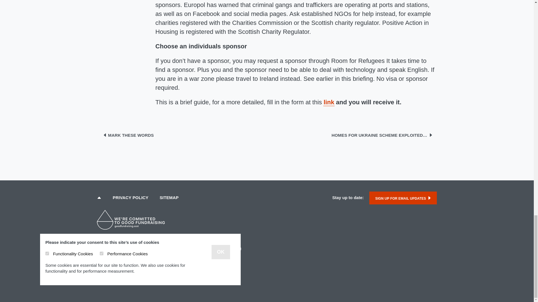  What do you see at coordinates (128, 135) in the screenshot?
I see `Mark These Words` at bounding box center [128, 135].